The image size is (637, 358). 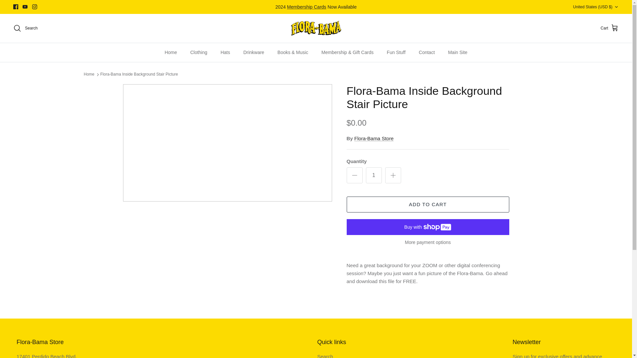 I want to click on Instagram, so click(x=35, y=7).